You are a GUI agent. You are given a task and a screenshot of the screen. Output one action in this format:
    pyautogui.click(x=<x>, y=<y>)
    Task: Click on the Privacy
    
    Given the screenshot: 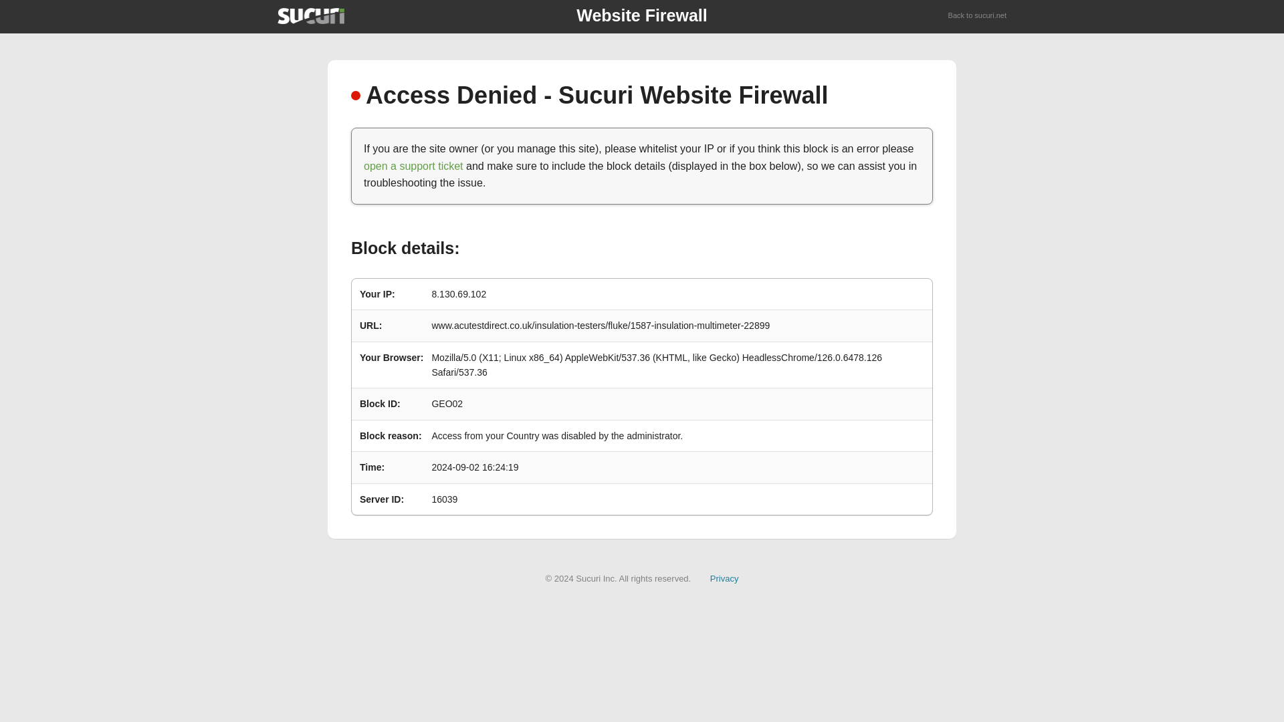 What is the action you would take?
    pyautogui.click(x=724, y=578)
    